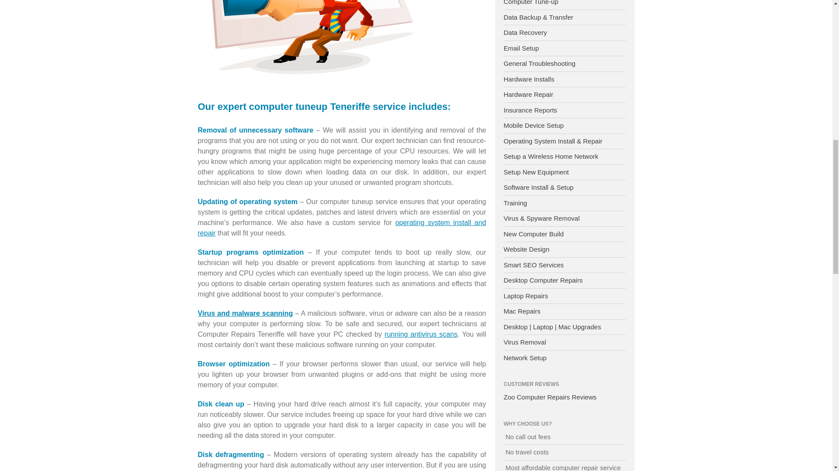  Describe the element at coordinates (341, 228) in the screenshot. I see `operating system install and repair` at that location.